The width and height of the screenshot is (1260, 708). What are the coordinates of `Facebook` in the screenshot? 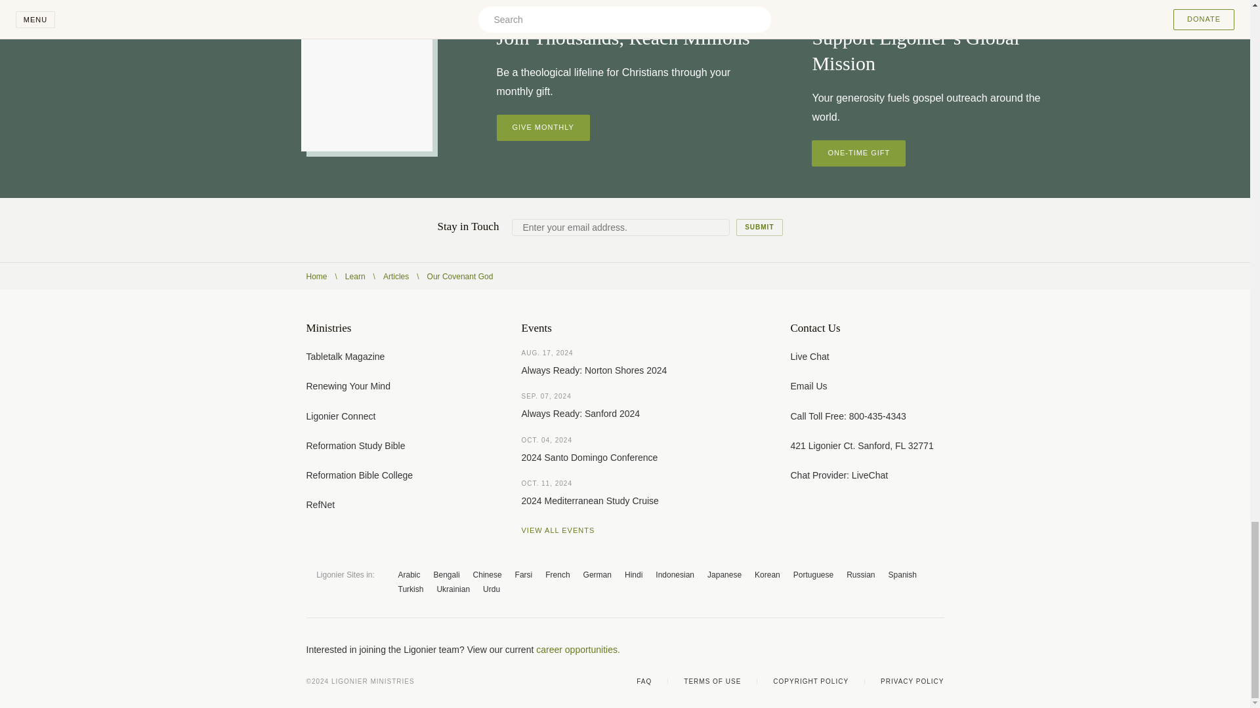 It's located at (833, 649).